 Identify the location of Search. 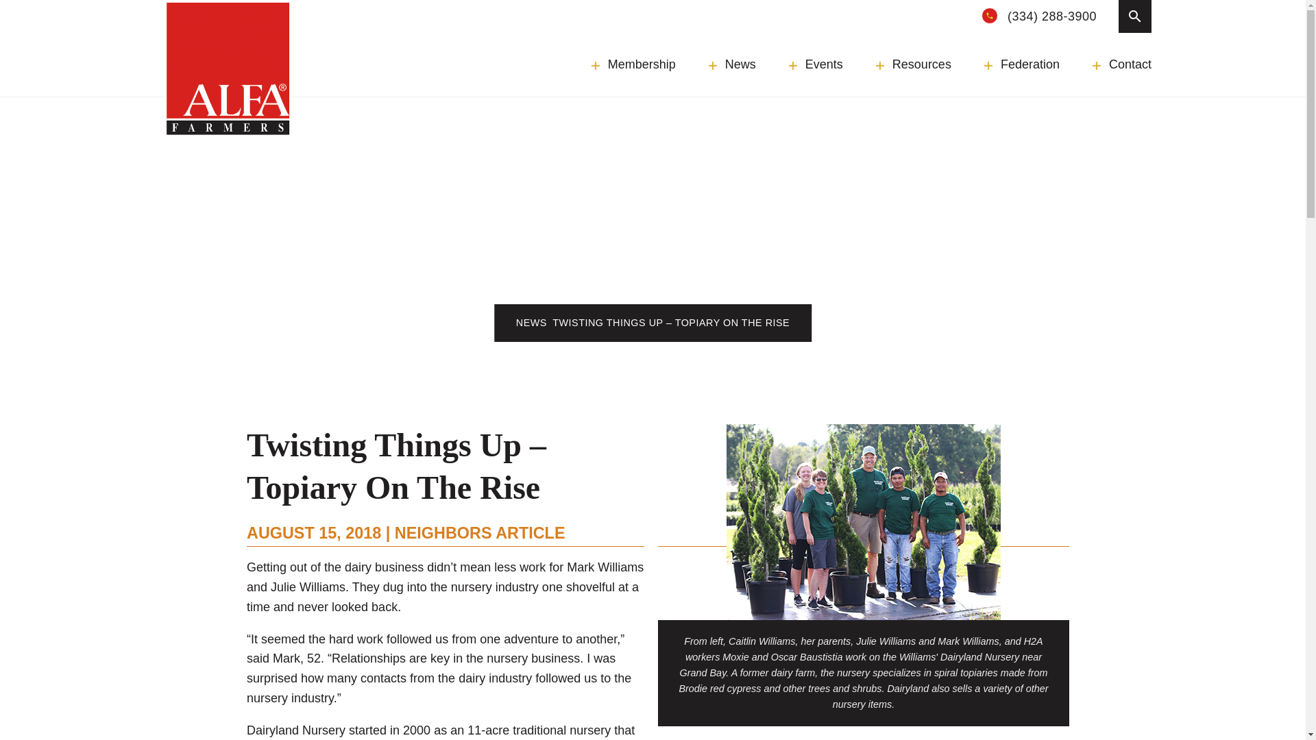
(1135, 16).